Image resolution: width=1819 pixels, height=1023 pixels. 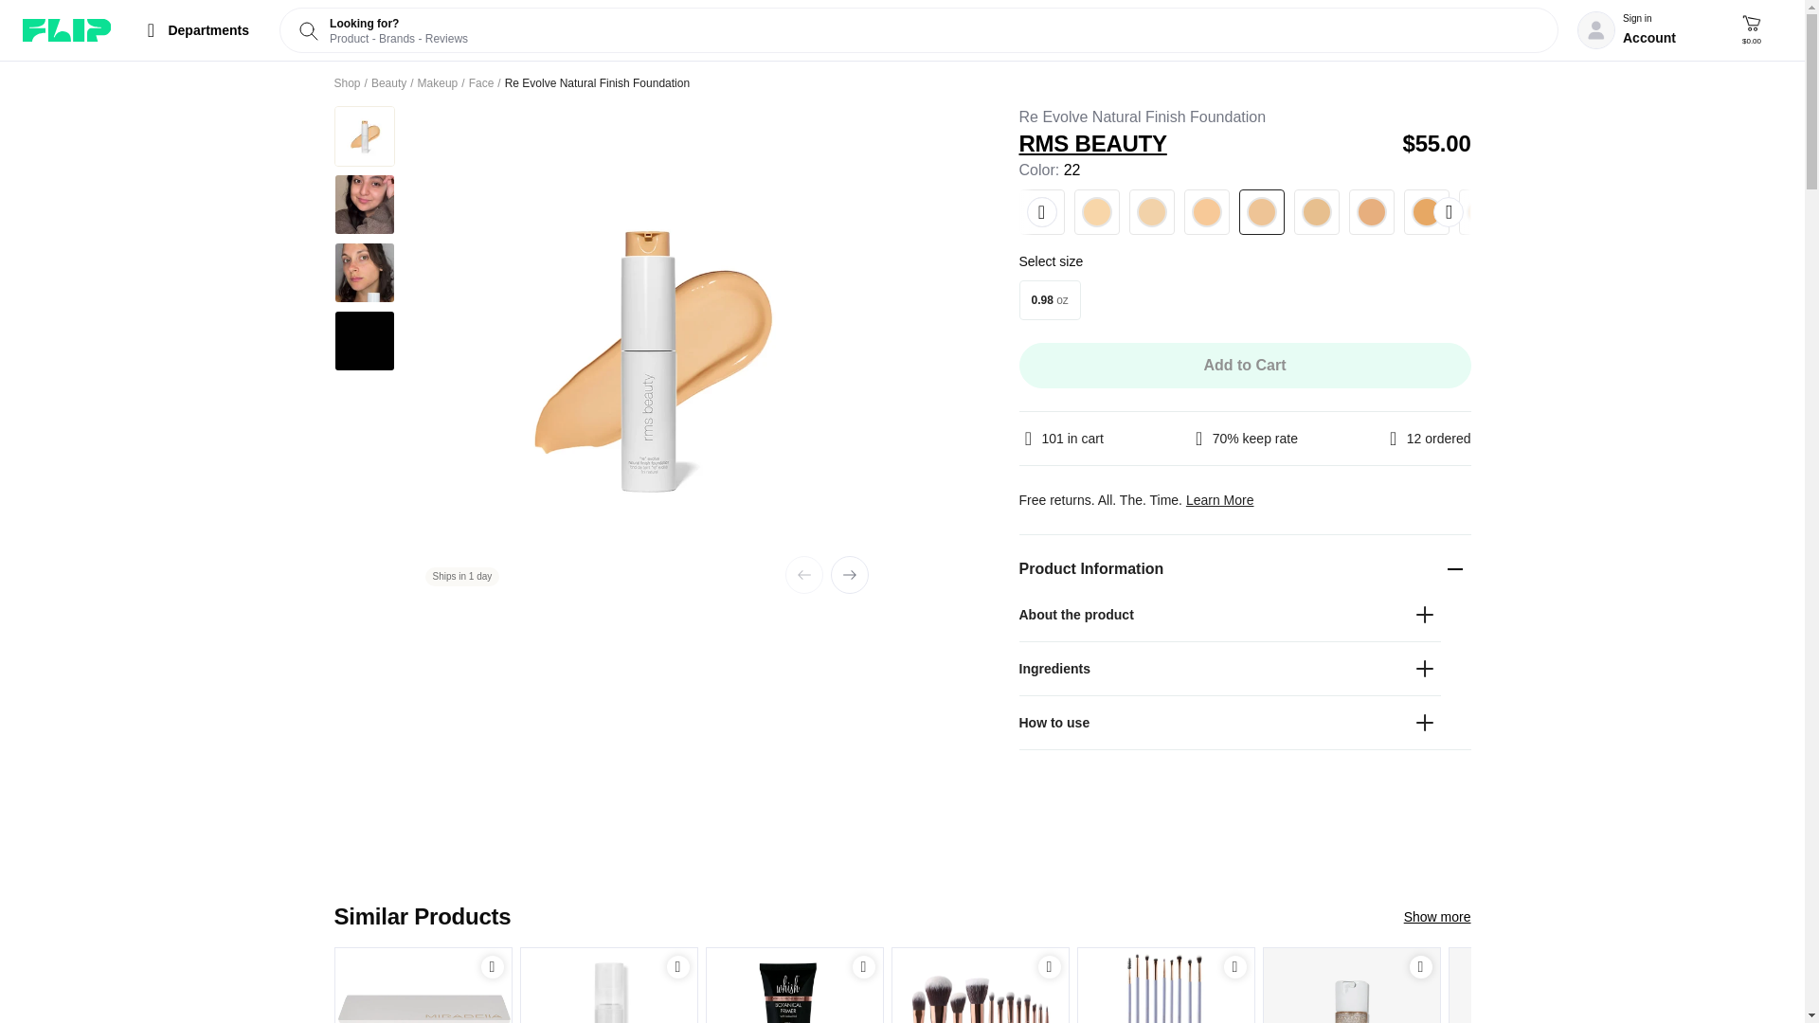 I want to click on Flip feed, so click(x=608, y=985).